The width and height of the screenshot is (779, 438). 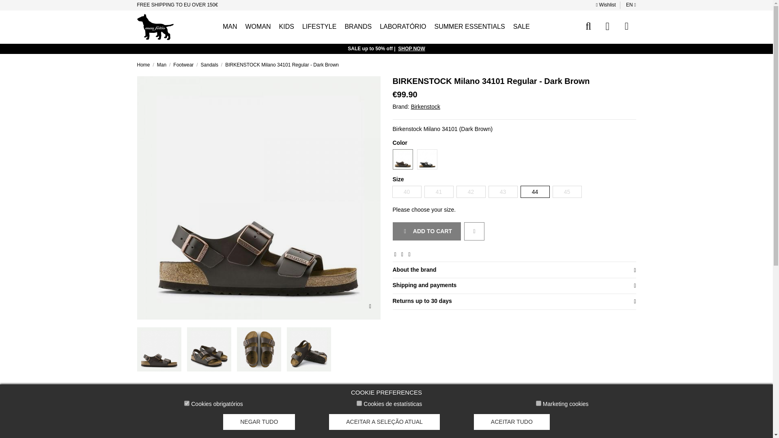 I want to click on on, so click(x=359, y=403).